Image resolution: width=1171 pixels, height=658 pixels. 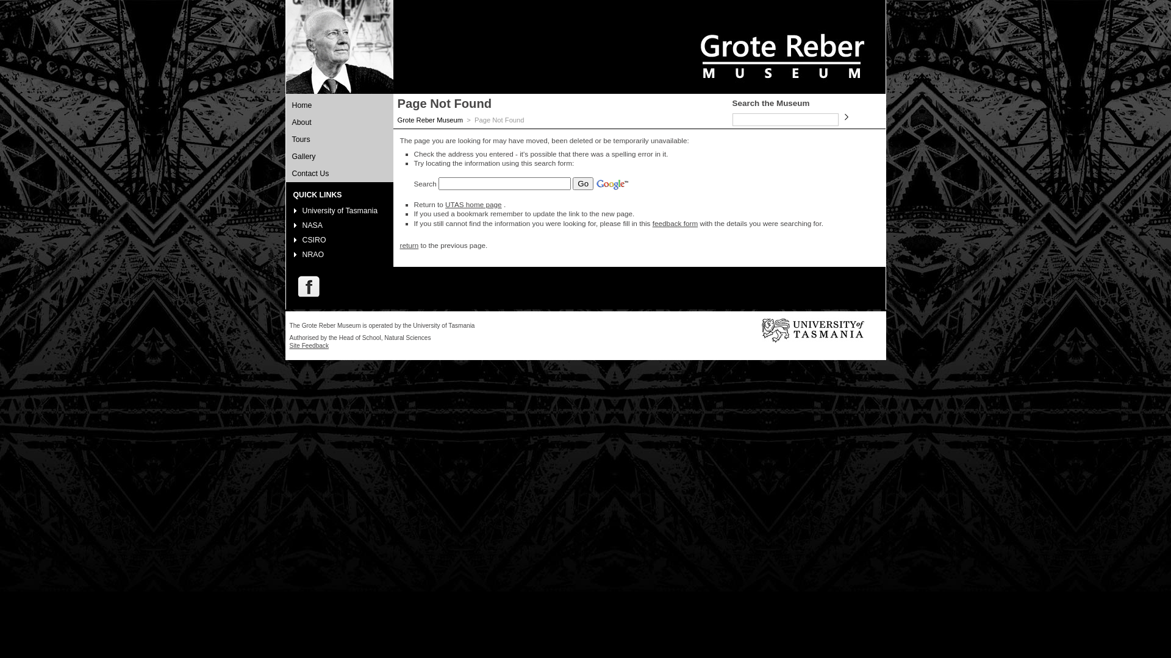 What do you see at coordinates (315, 240) in the screenshot?
I see `CSIRO` at bounding box center [315, 240].